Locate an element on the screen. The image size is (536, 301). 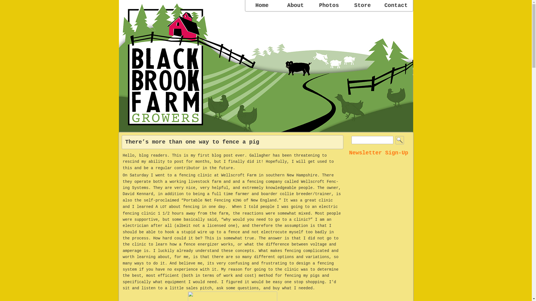
Store is located at coordinates (362, 6).